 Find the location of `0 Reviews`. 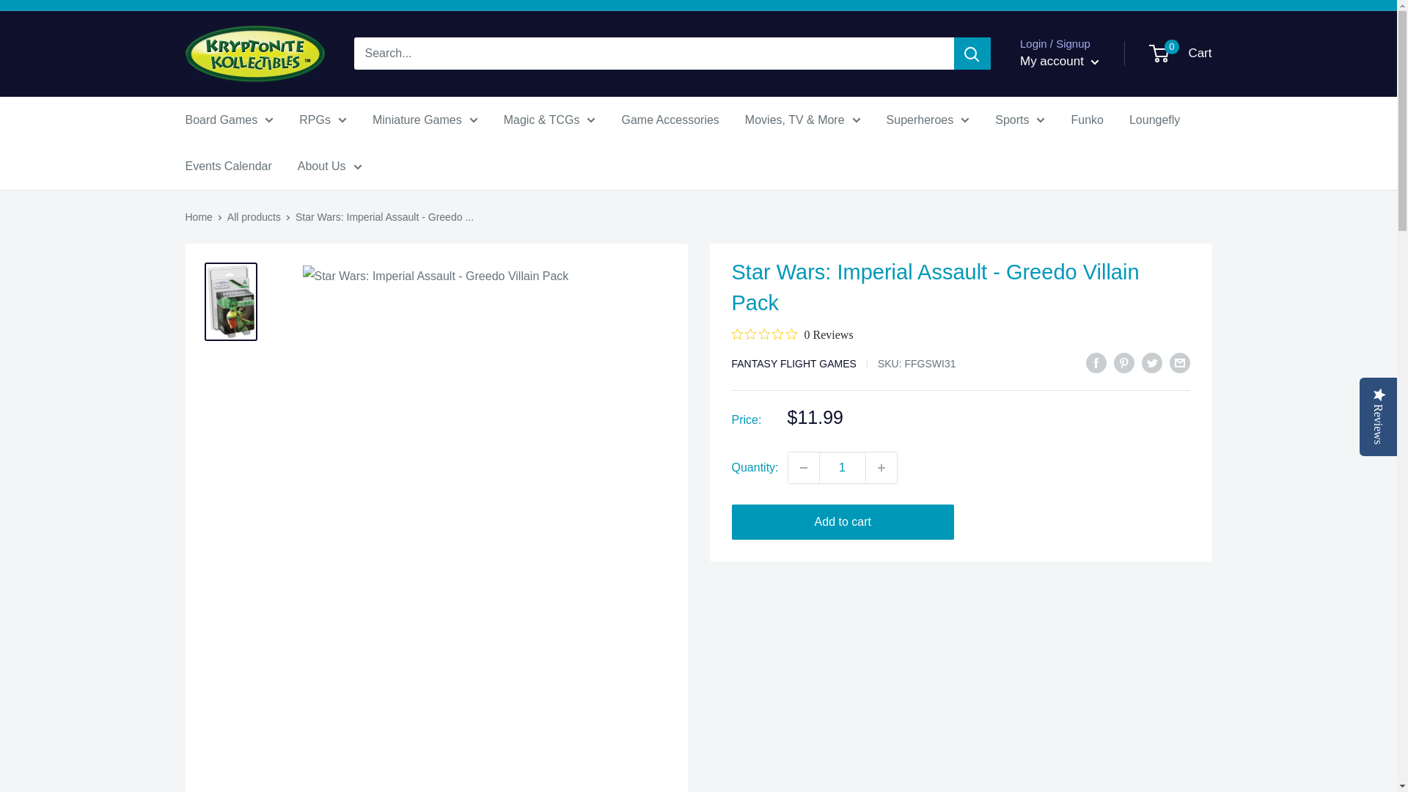

0 Reviews is located at coordinates (792, 334).